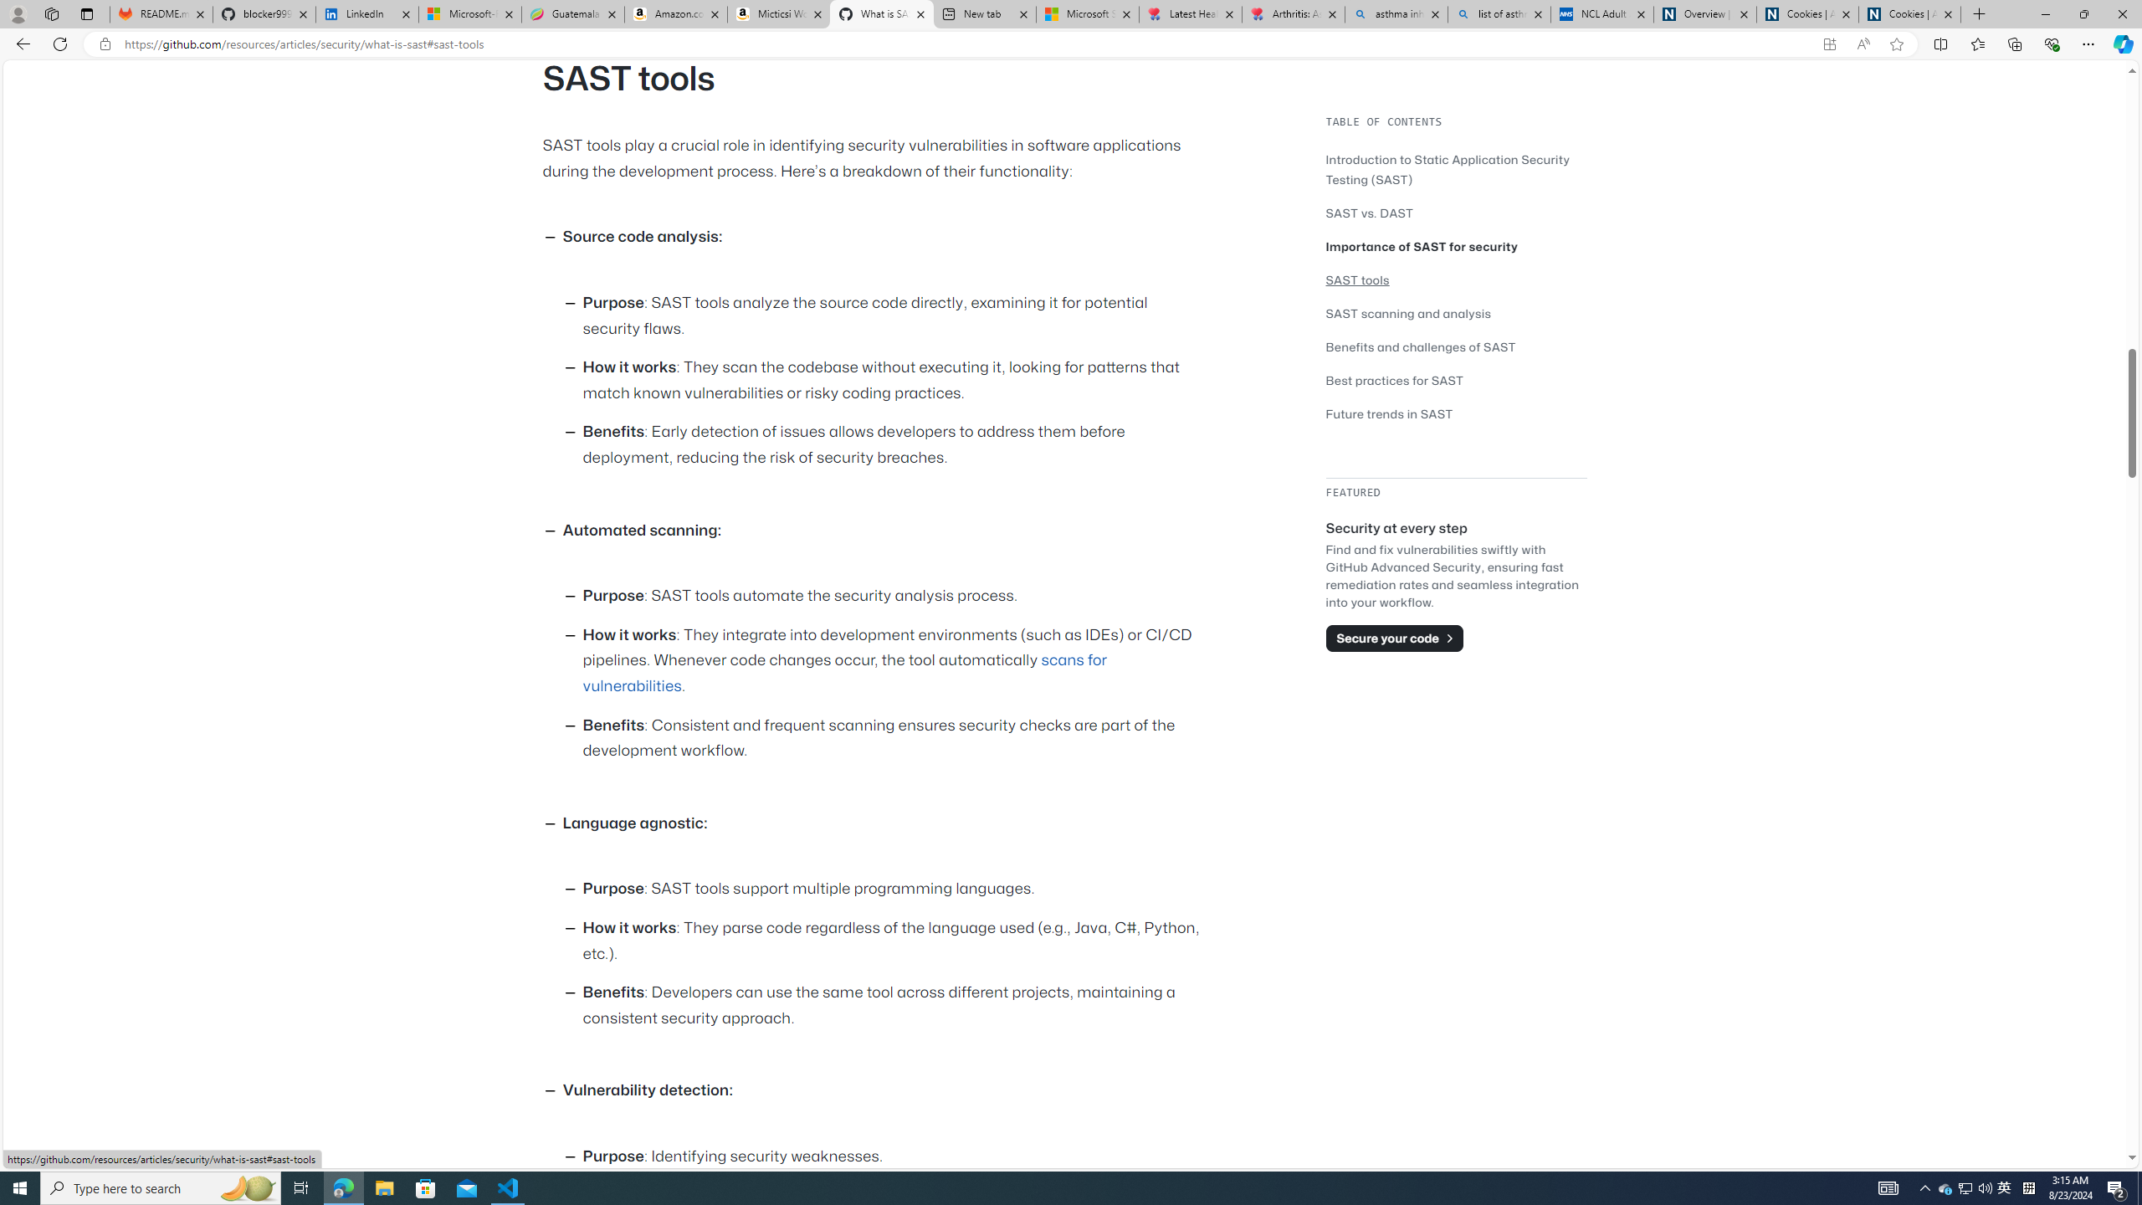 This screenshot has height=1205, width=2142. I want to click on SAST tools, so click(1456, 279).